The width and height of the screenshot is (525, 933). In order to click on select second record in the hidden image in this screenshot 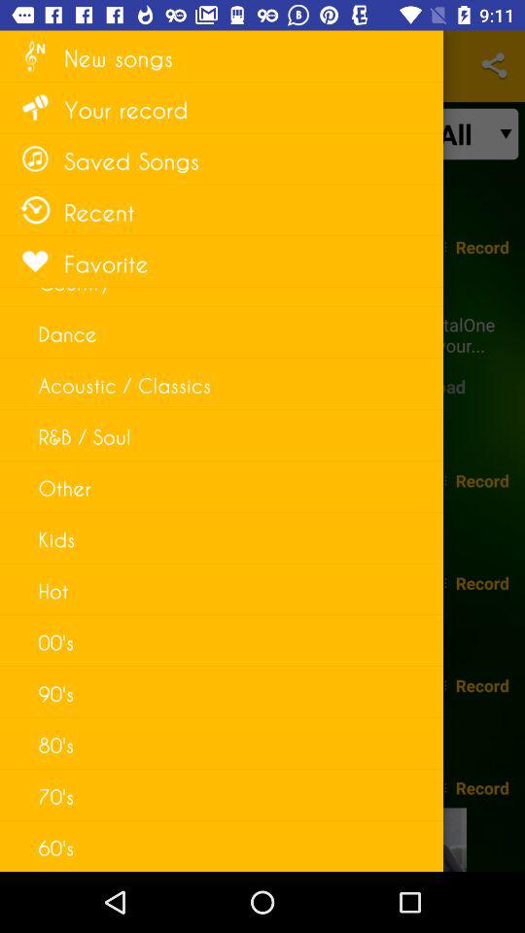, I will do `click(482, 480)`.